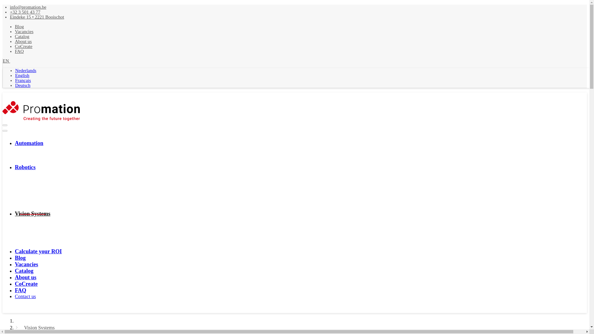 The width and height of the screenshot is (594, 334). What do you see at coordinates (22, 36) in the screenshot?
I see `Catalog` at bounding box center [22, 36].